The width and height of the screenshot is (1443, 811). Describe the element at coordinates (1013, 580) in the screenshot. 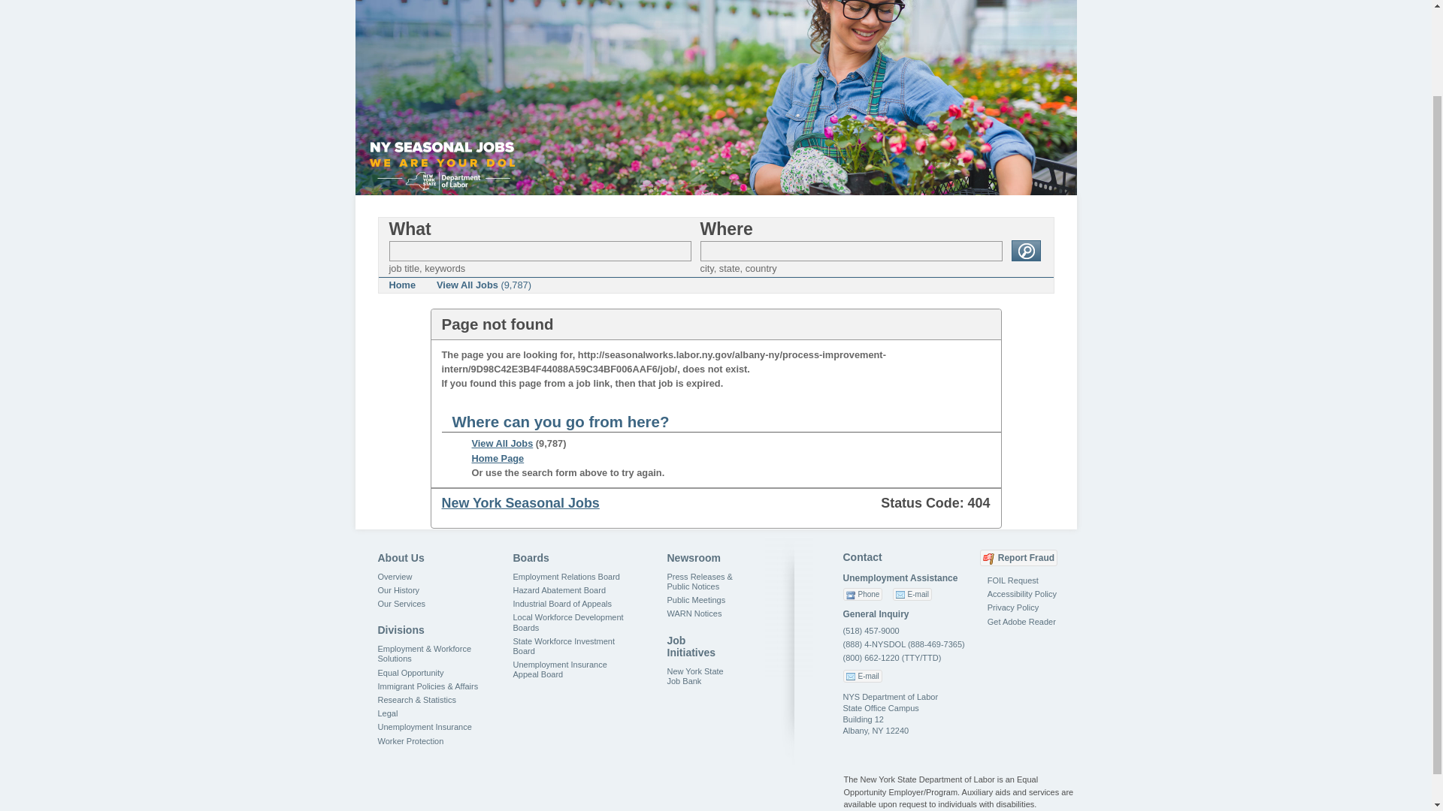

I see `FOIL Request` at that location.